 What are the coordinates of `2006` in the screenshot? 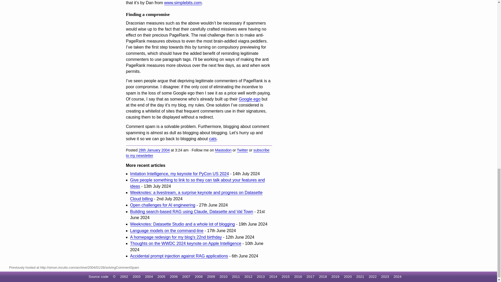 It's located at (174, 277).